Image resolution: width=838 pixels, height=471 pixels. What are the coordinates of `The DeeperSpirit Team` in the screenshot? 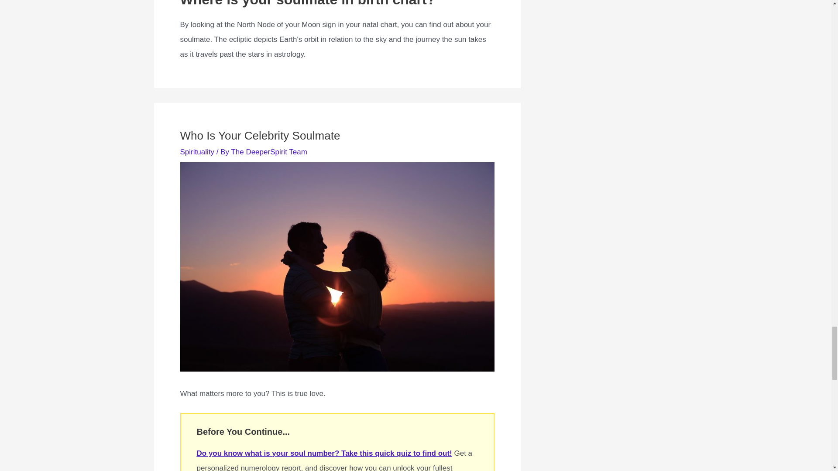 It's located at (269, 152).